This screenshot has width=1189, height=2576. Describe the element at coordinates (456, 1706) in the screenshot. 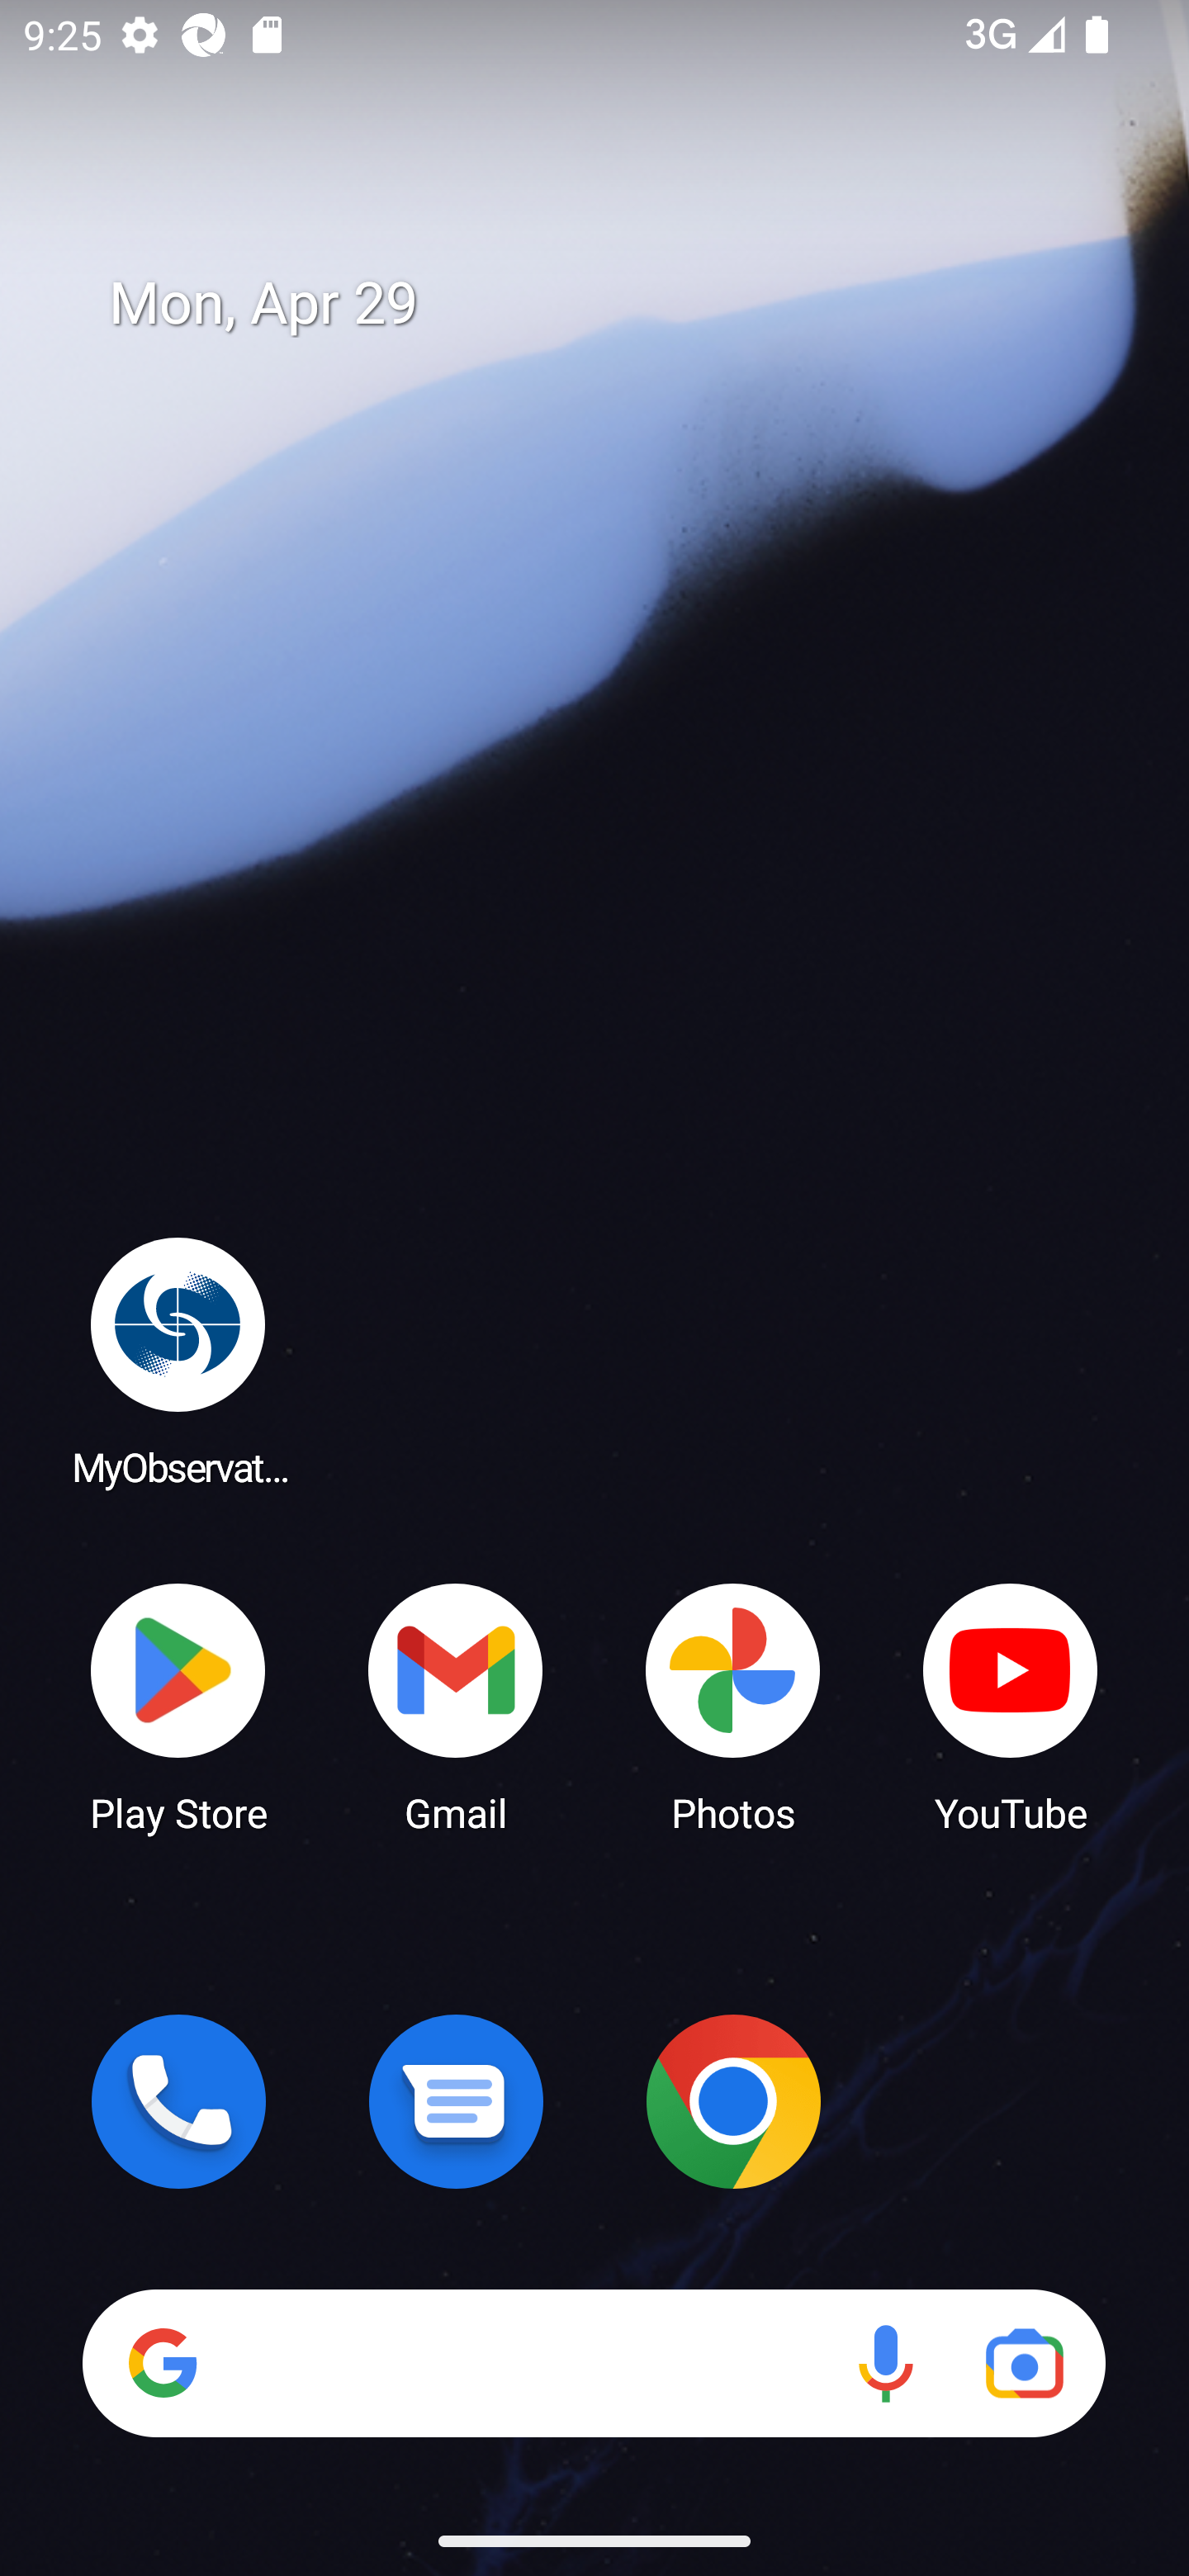

I see `Gmail` at that location.